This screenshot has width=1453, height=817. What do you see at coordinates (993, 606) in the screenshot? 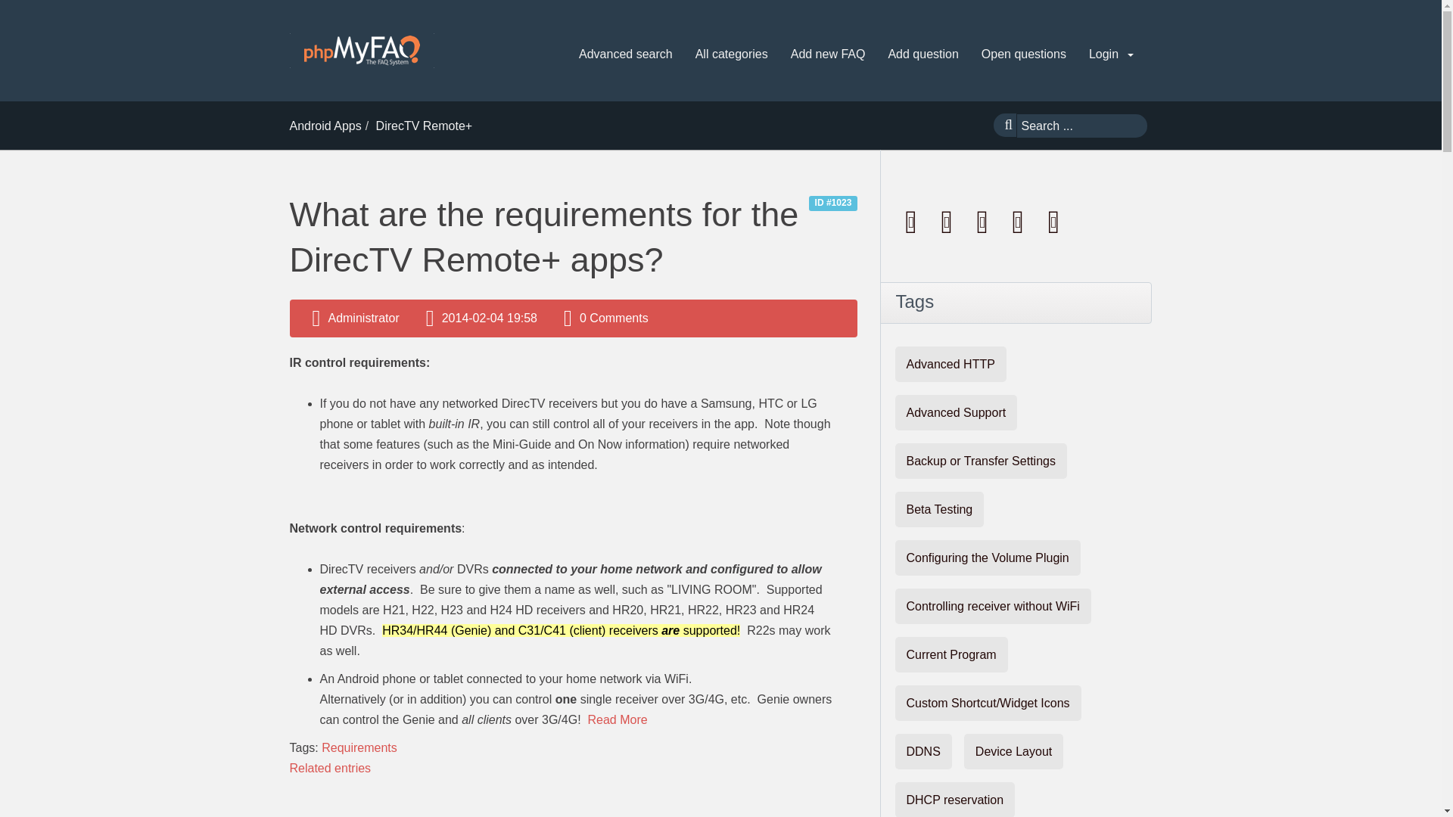
I see `Controlling receiver without WiFi` at bounding box center [993, 606].